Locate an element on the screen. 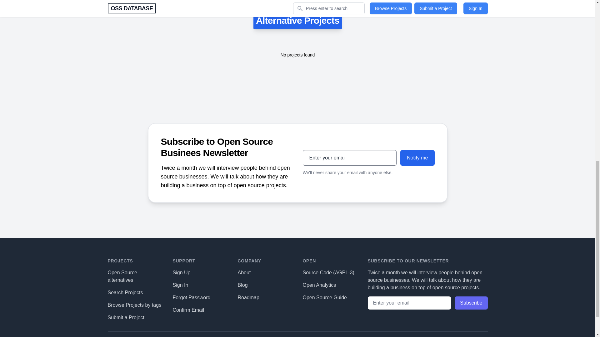 This screenshot has width=600, height=337. Open Source Guide is located at coordinates (324, 297).